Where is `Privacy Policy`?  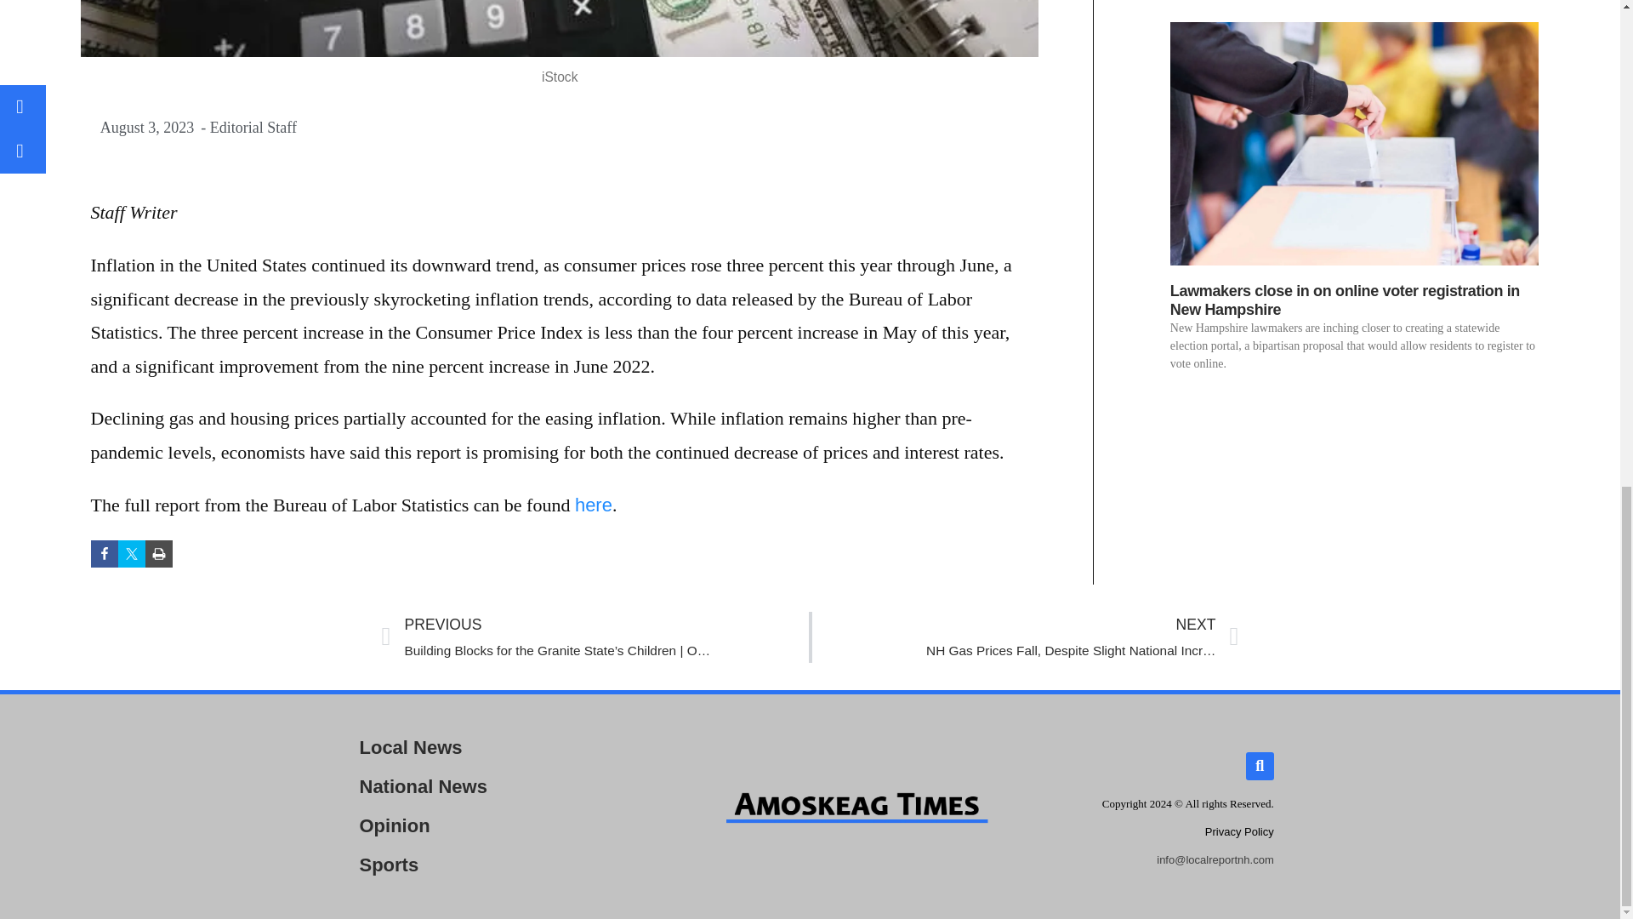
Privacy Policy is located at coordinates (492, 786).